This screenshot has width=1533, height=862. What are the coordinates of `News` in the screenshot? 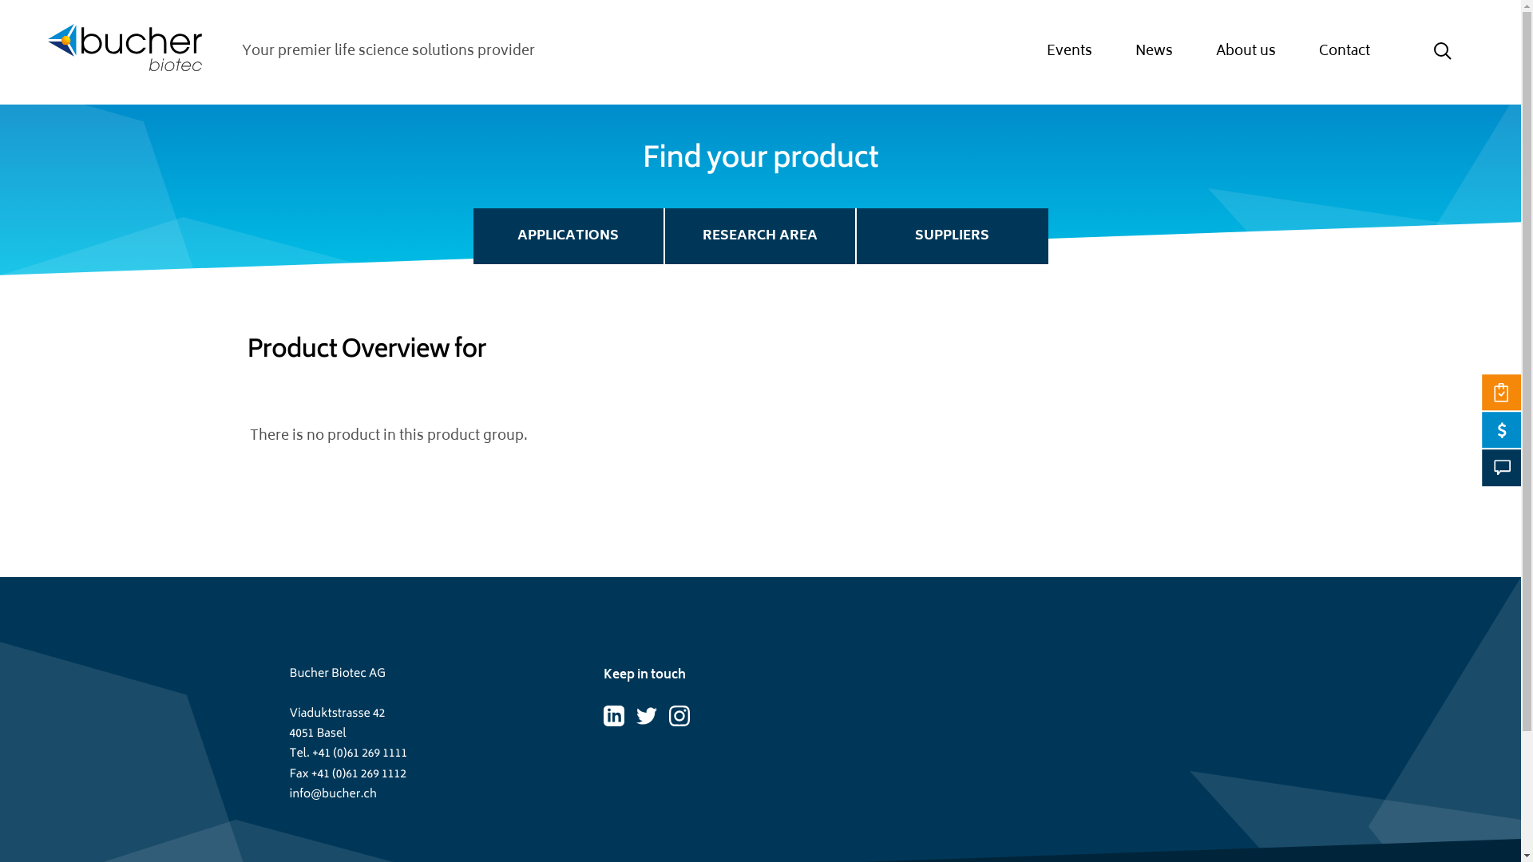 It's located at (1155, 52).